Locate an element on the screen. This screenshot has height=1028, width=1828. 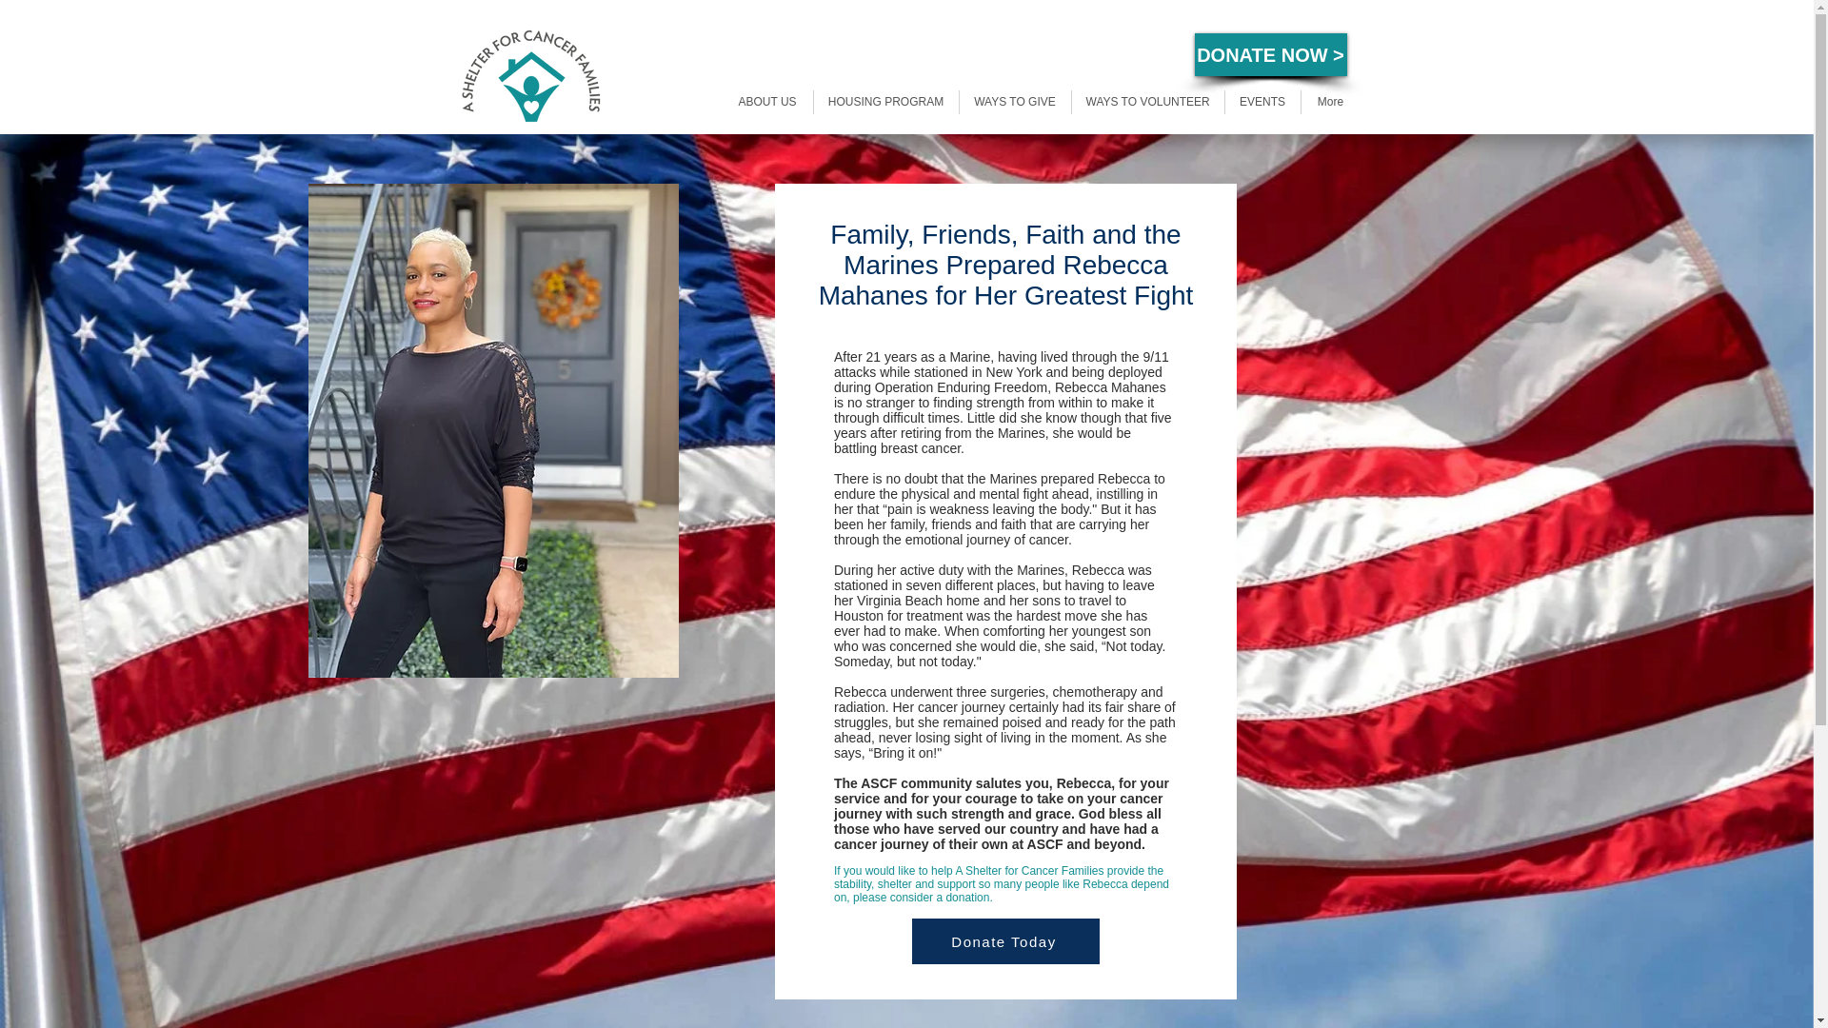
ABOUT US is located at coordinates (766, 102).